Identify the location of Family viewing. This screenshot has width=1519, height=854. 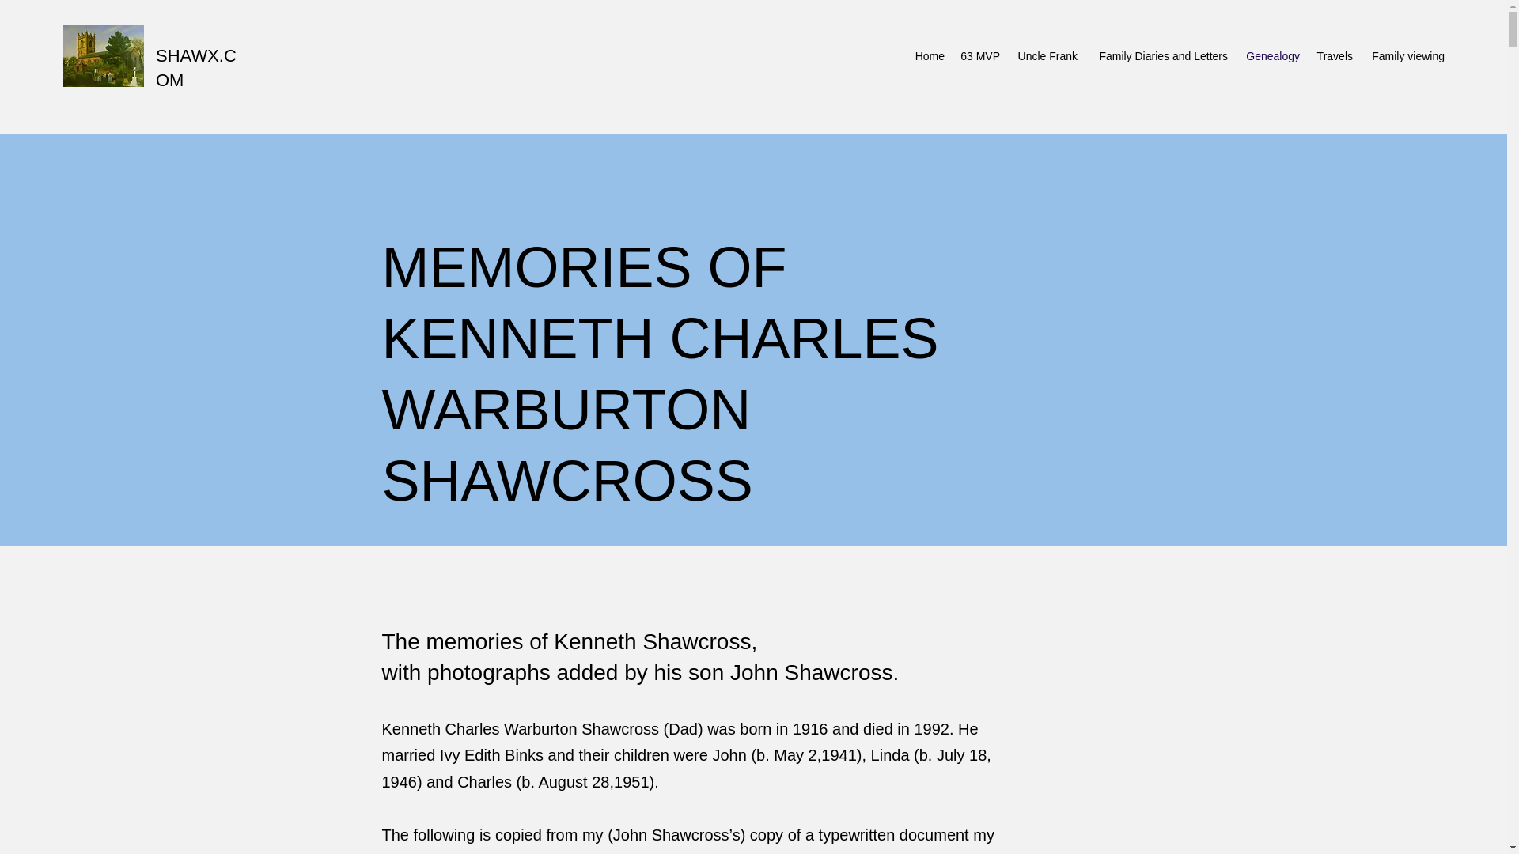
(1407, 56).